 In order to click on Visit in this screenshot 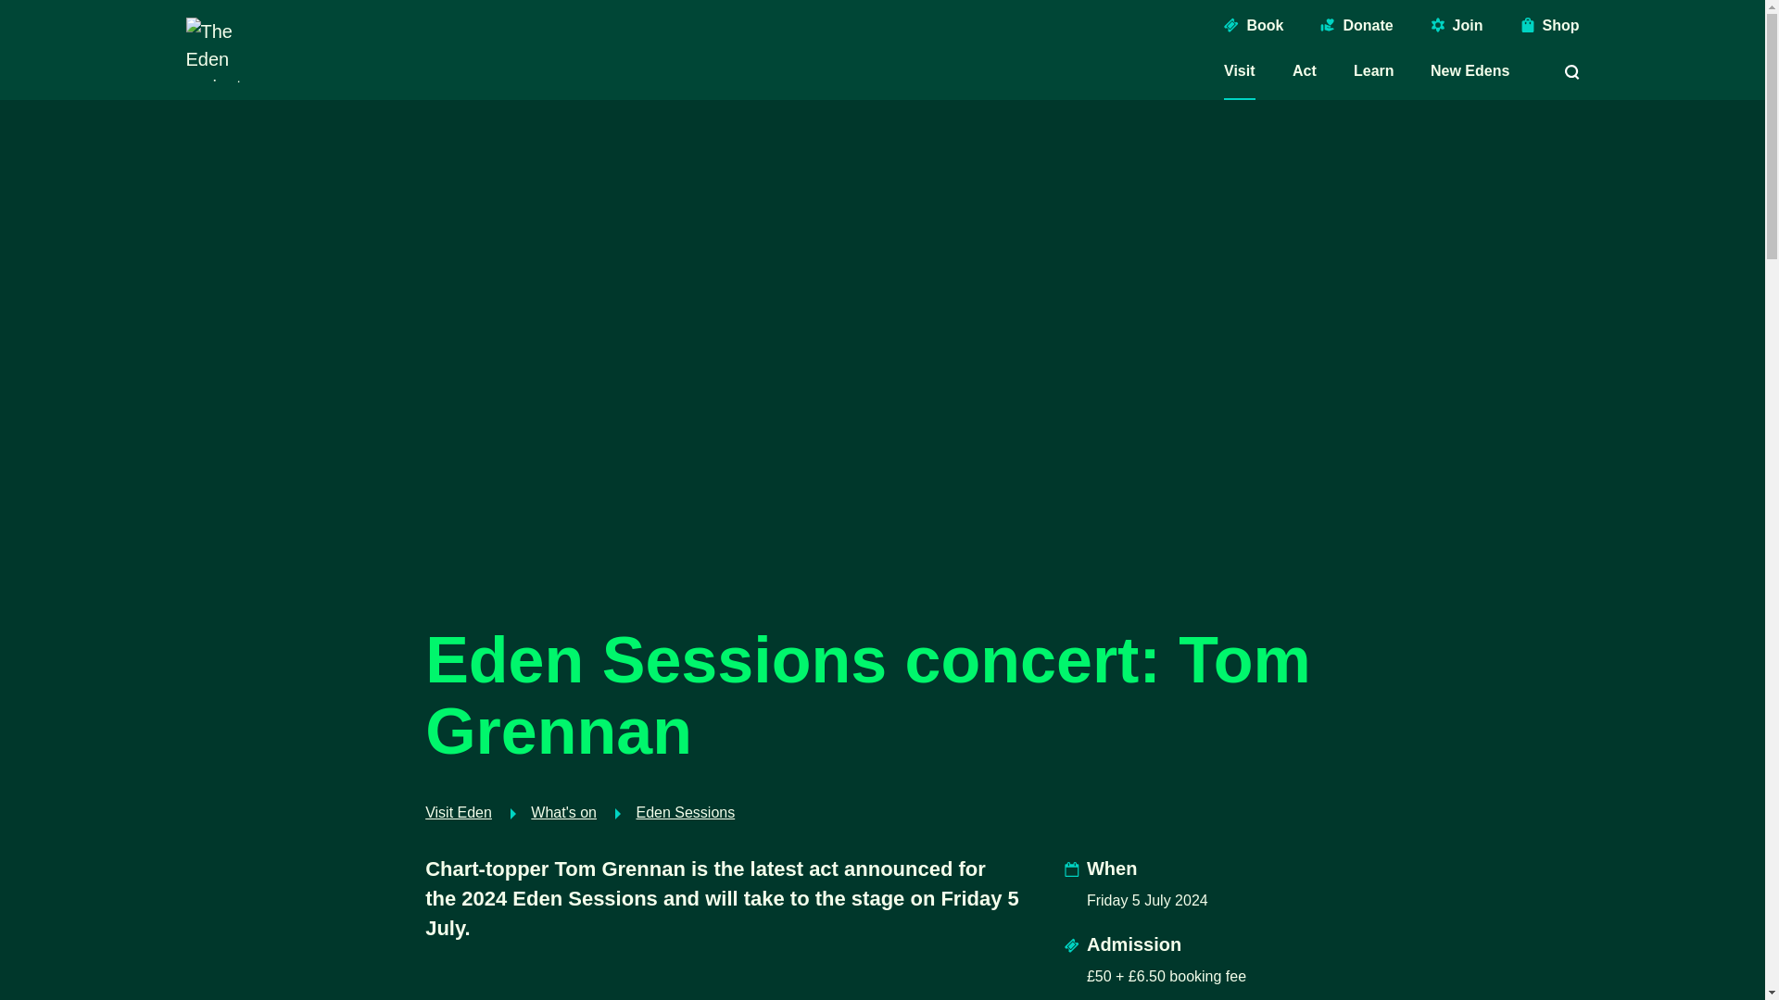, I will do `click(1240, 70)`.